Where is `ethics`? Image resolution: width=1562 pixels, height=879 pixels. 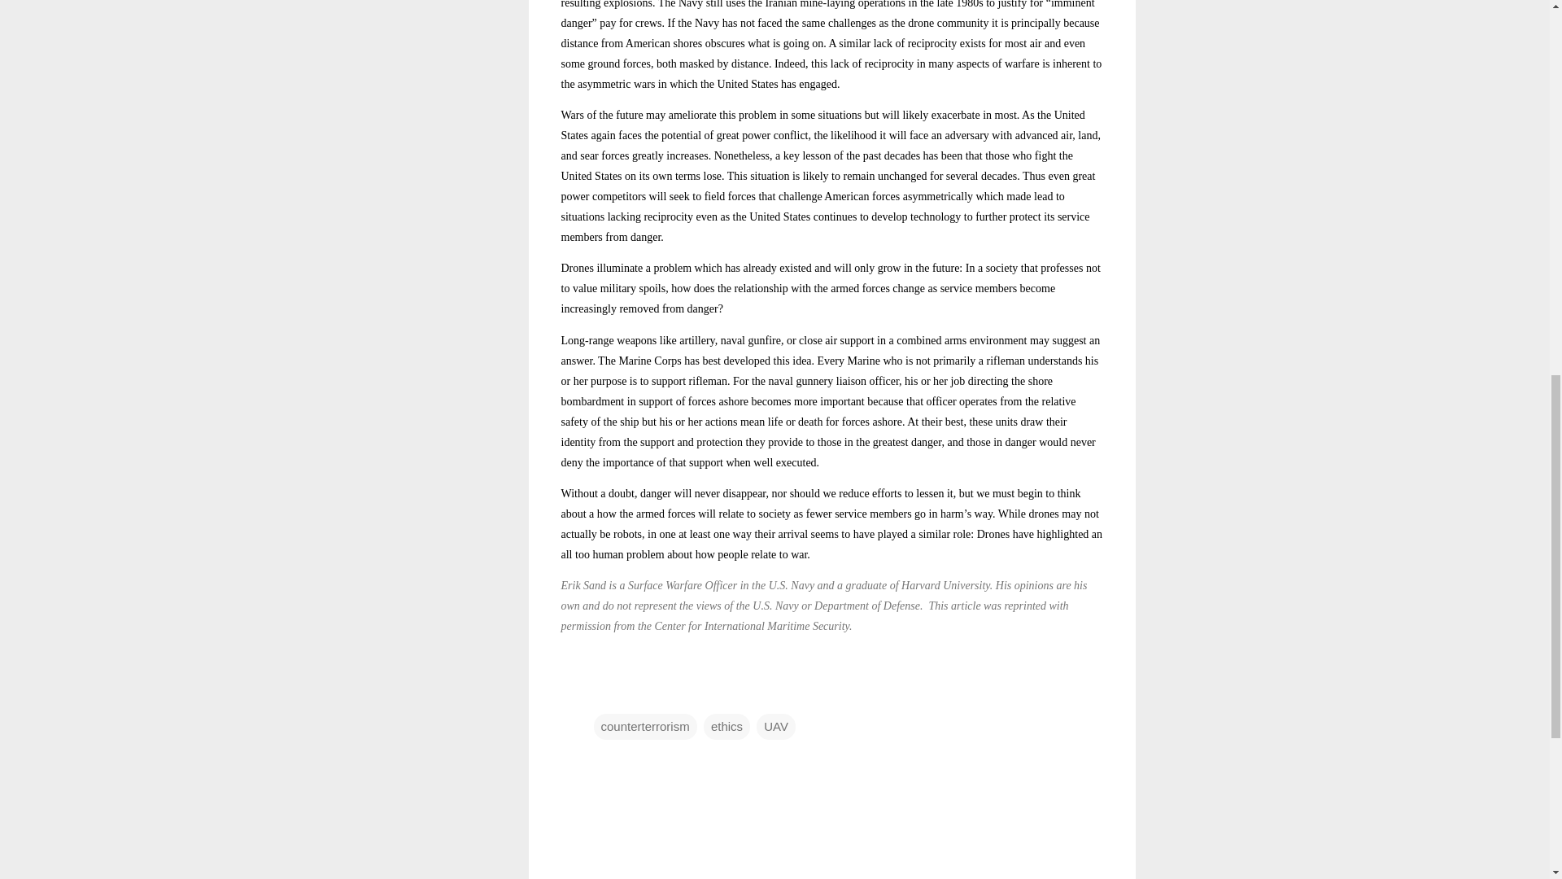
ethics is located at coordinates (726, 726).